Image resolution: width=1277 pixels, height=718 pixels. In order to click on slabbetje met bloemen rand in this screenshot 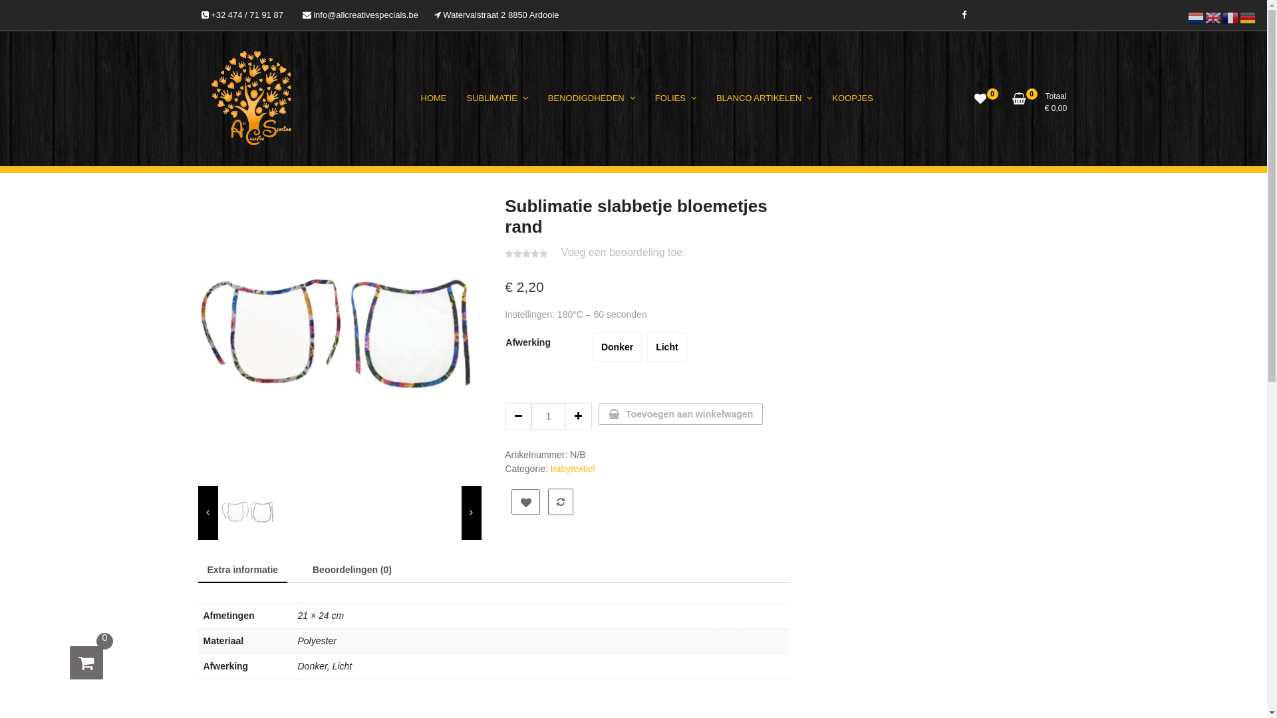, I will do `click(340, 337)`.